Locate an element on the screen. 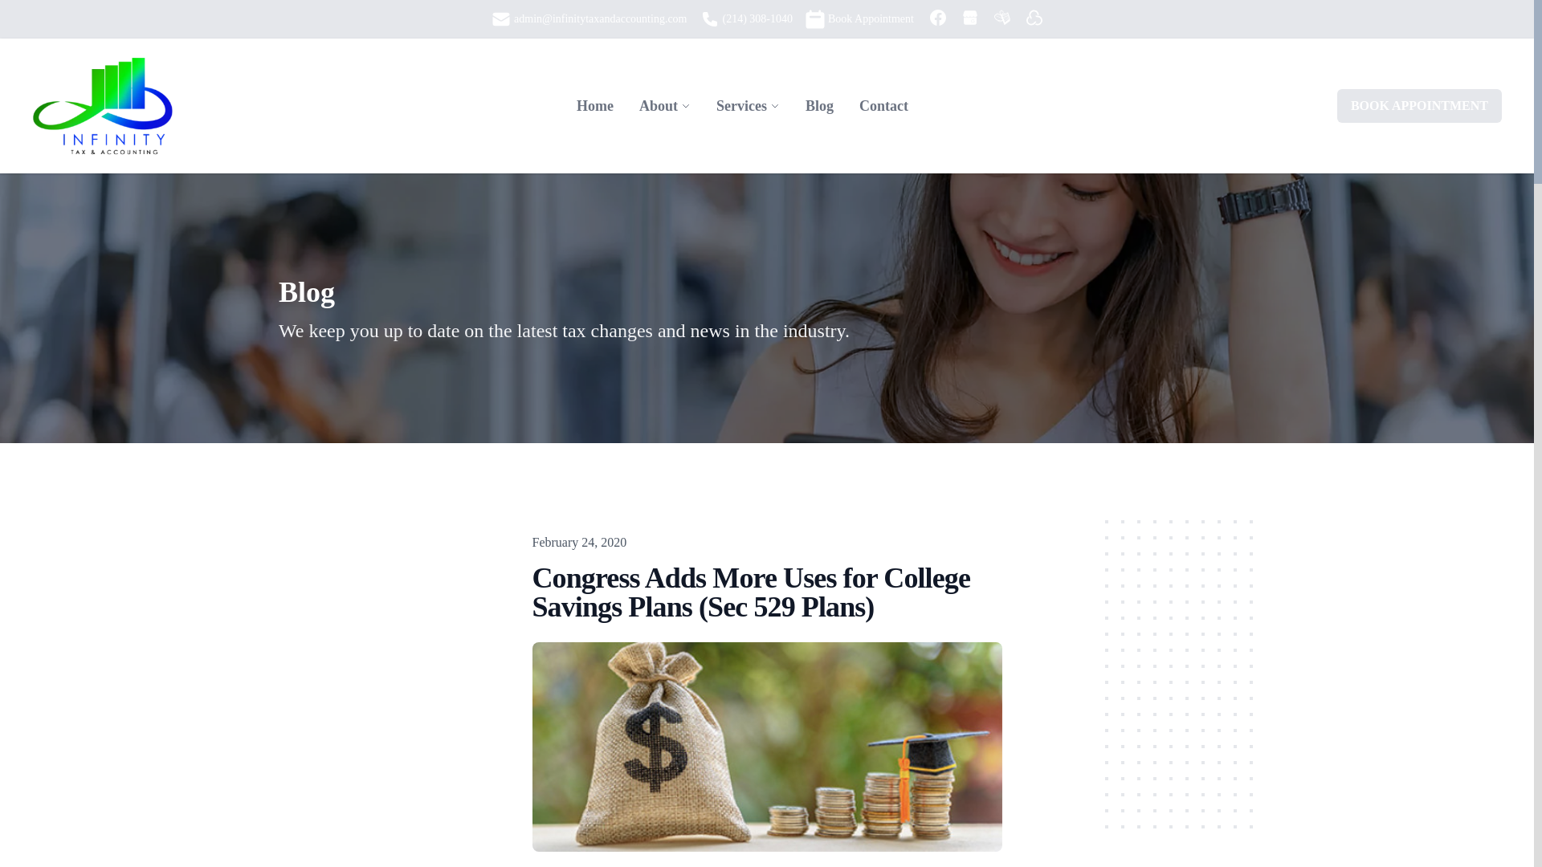  Home is located at coordinates (594, 106).